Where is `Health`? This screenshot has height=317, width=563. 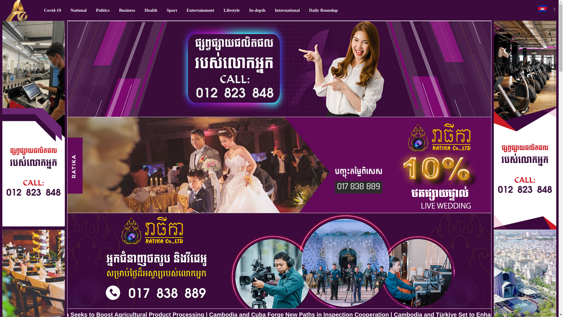
Health is located at coordinates (151, 10).